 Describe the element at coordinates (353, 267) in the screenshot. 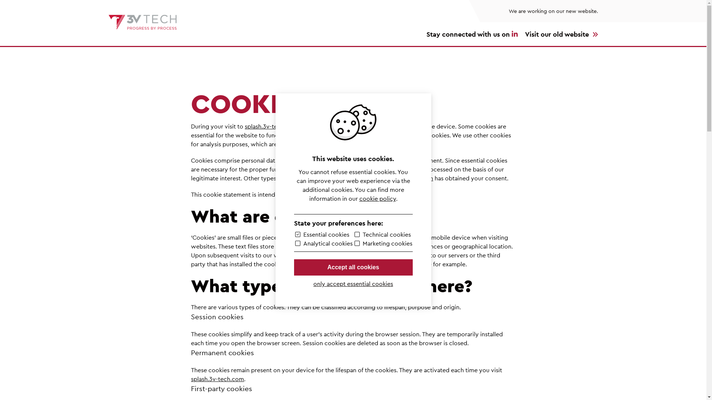

I see `Accept all cookies` at that location.